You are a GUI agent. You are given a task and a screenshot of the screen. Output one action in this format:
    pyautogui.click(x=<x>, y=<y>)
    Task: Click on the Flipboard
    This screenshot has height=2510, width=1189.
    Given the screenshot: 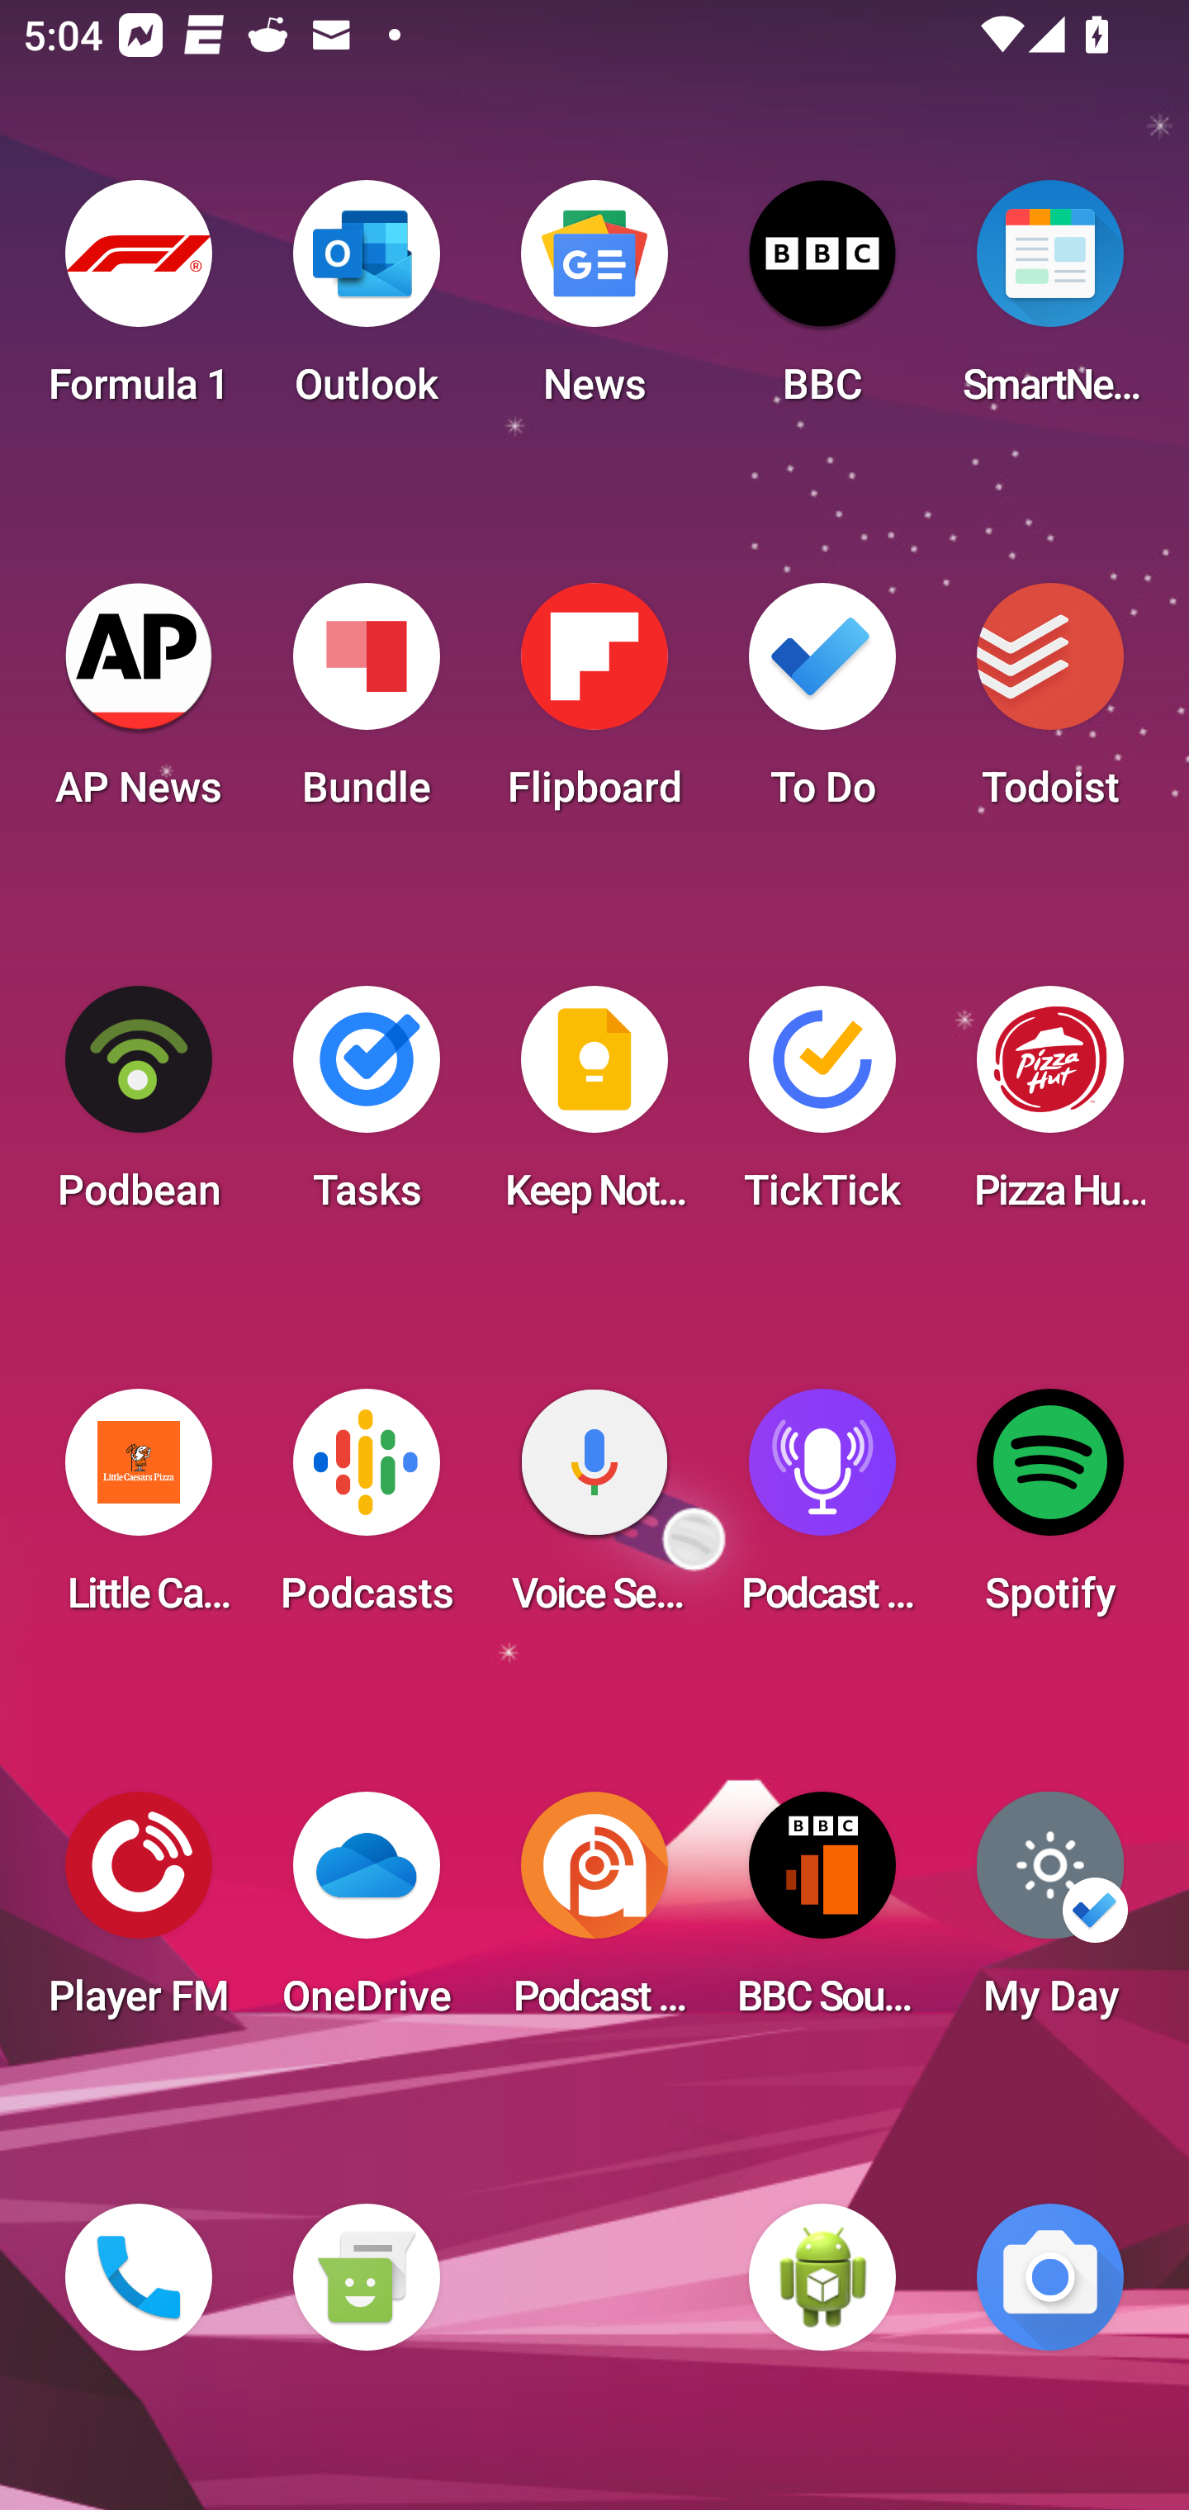 What is the action you would take?
    pyautogui.click(x=594, y=705)
    